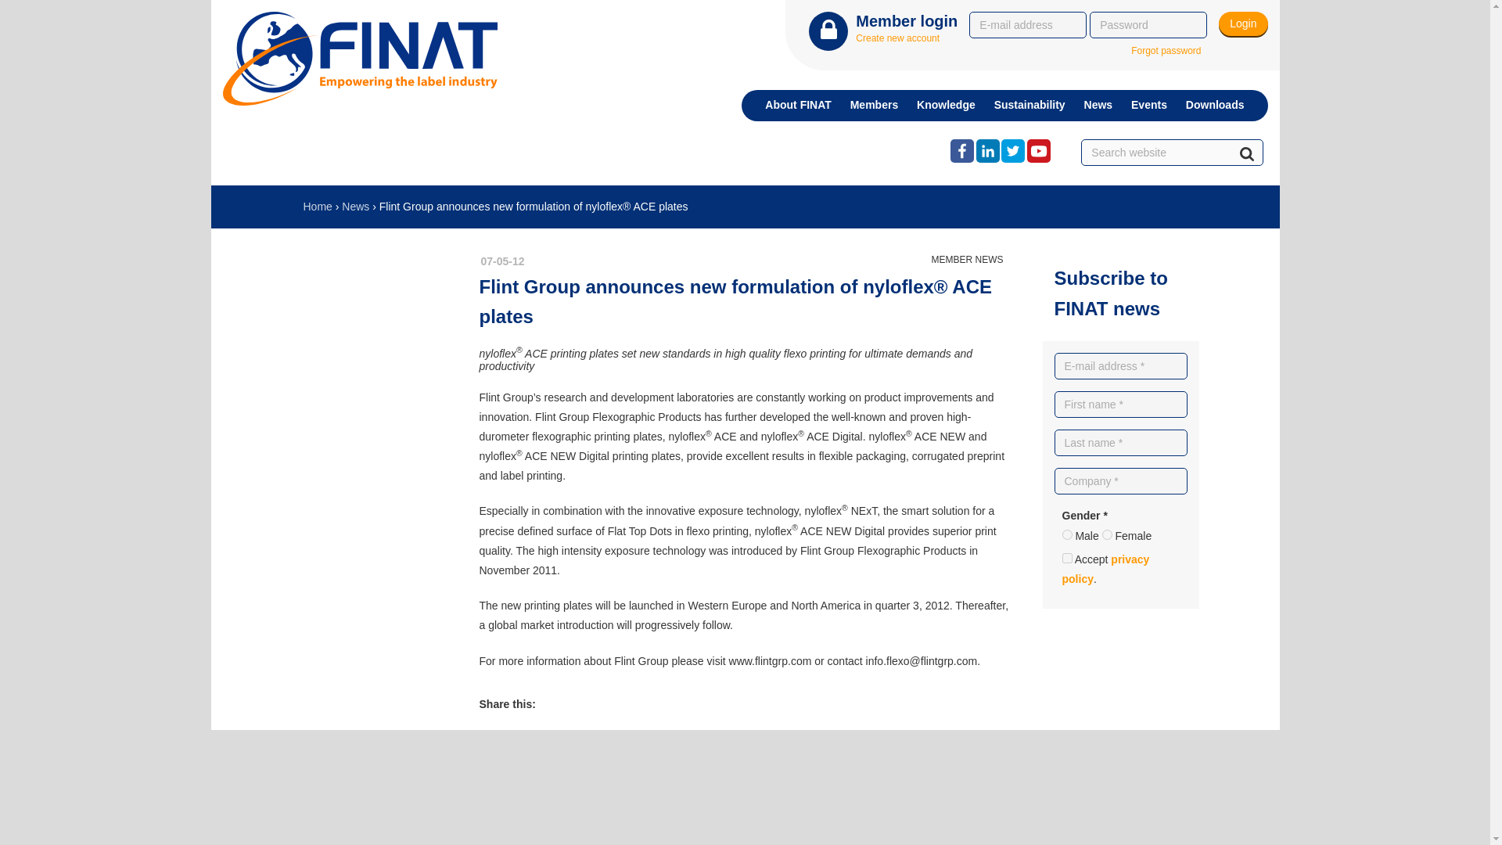  Describe the element at coordinates (1067, 535) in the screenshot. I see `man` at that location.